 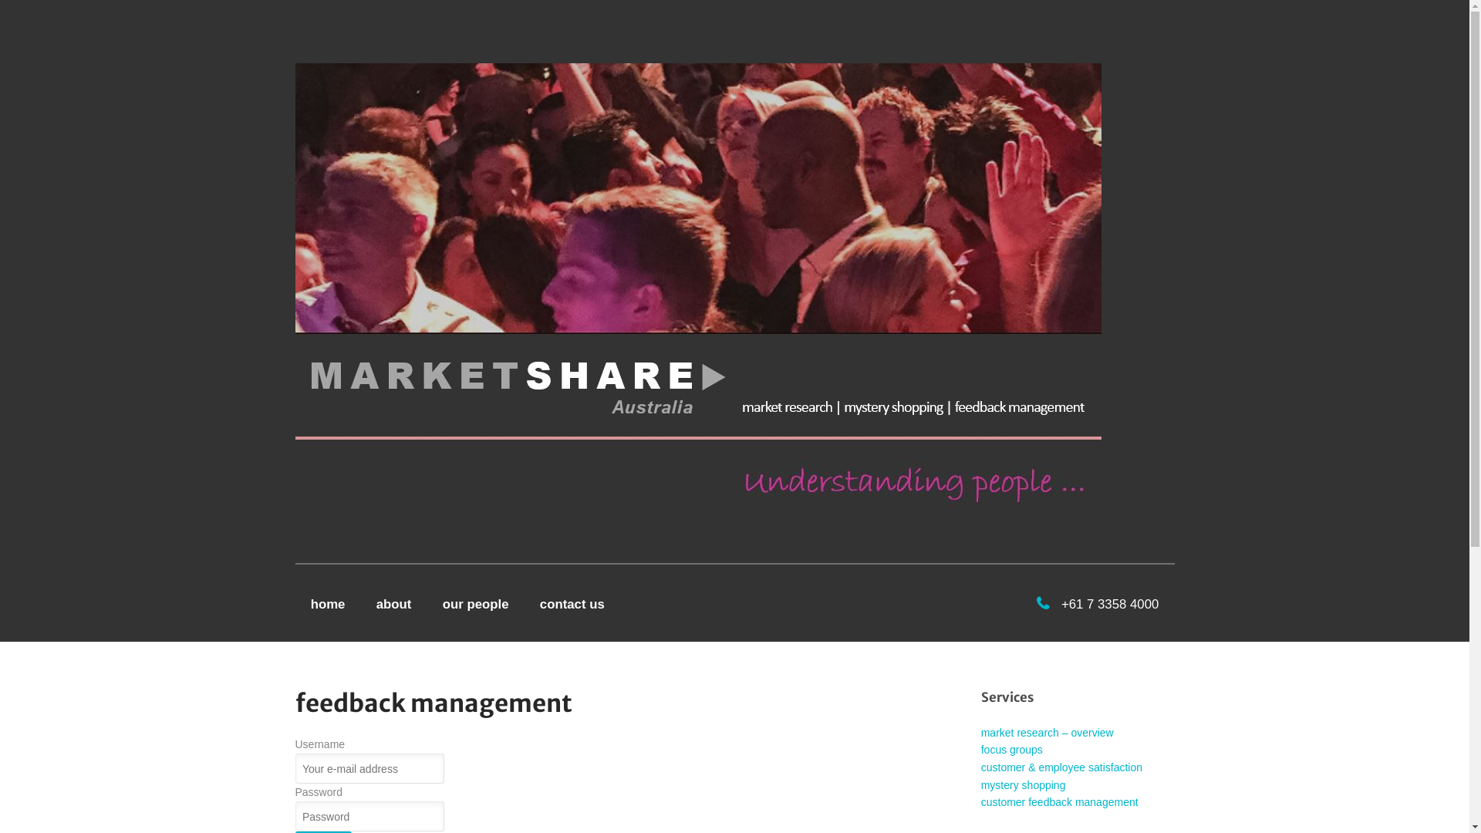 What do you see at coordinates (1061, 767) in the screenshot?
I see `customer & employee satisfaction` at bounding box center [1061, 767].